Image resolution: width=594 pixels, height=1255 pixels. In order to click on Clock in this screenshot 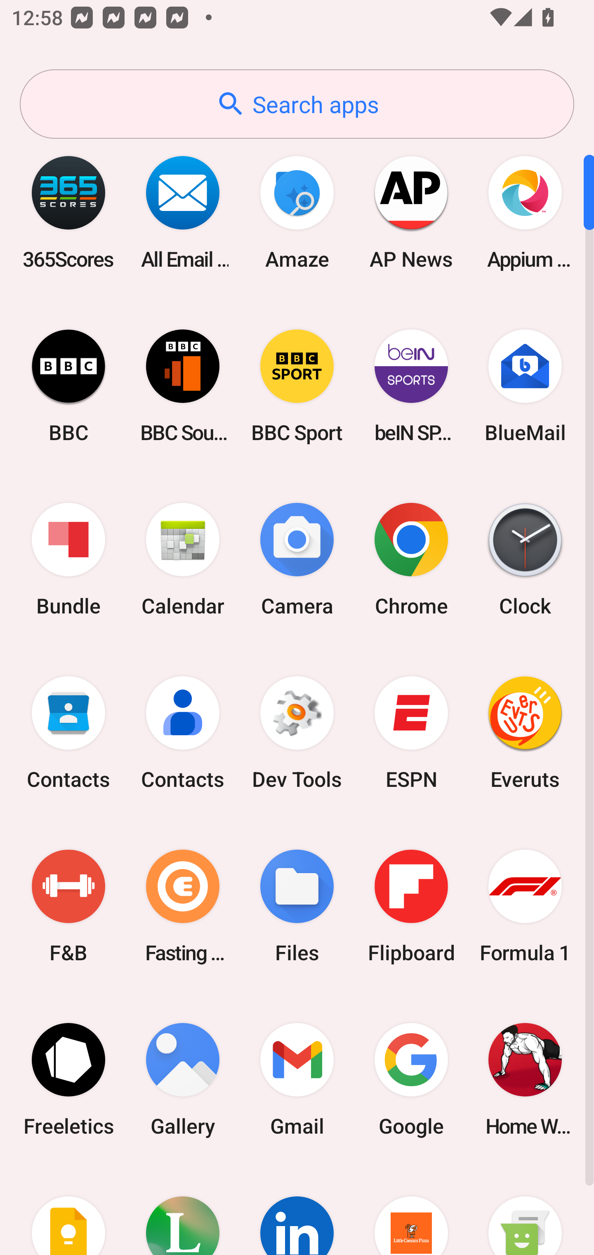, I will do `click(525, 560)`.